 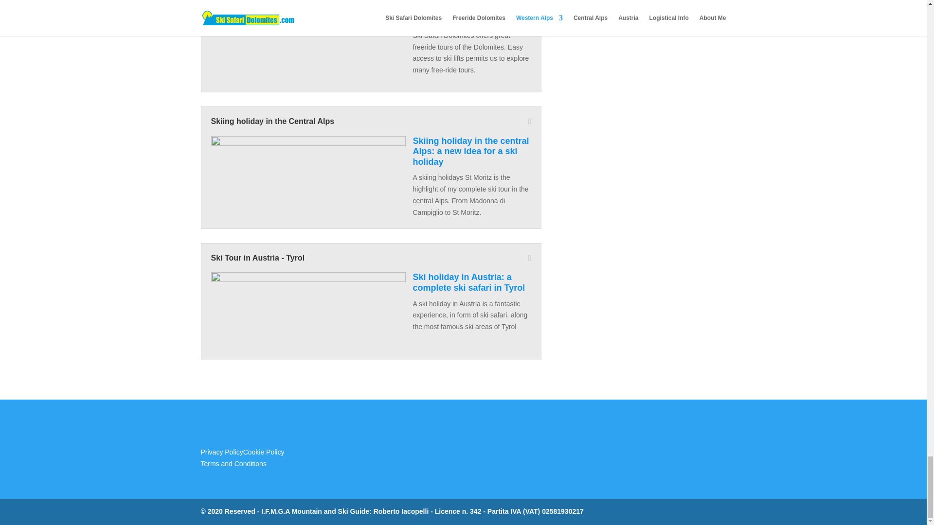 I want to click on Terms and Conditions , so click(x=233, y=464).